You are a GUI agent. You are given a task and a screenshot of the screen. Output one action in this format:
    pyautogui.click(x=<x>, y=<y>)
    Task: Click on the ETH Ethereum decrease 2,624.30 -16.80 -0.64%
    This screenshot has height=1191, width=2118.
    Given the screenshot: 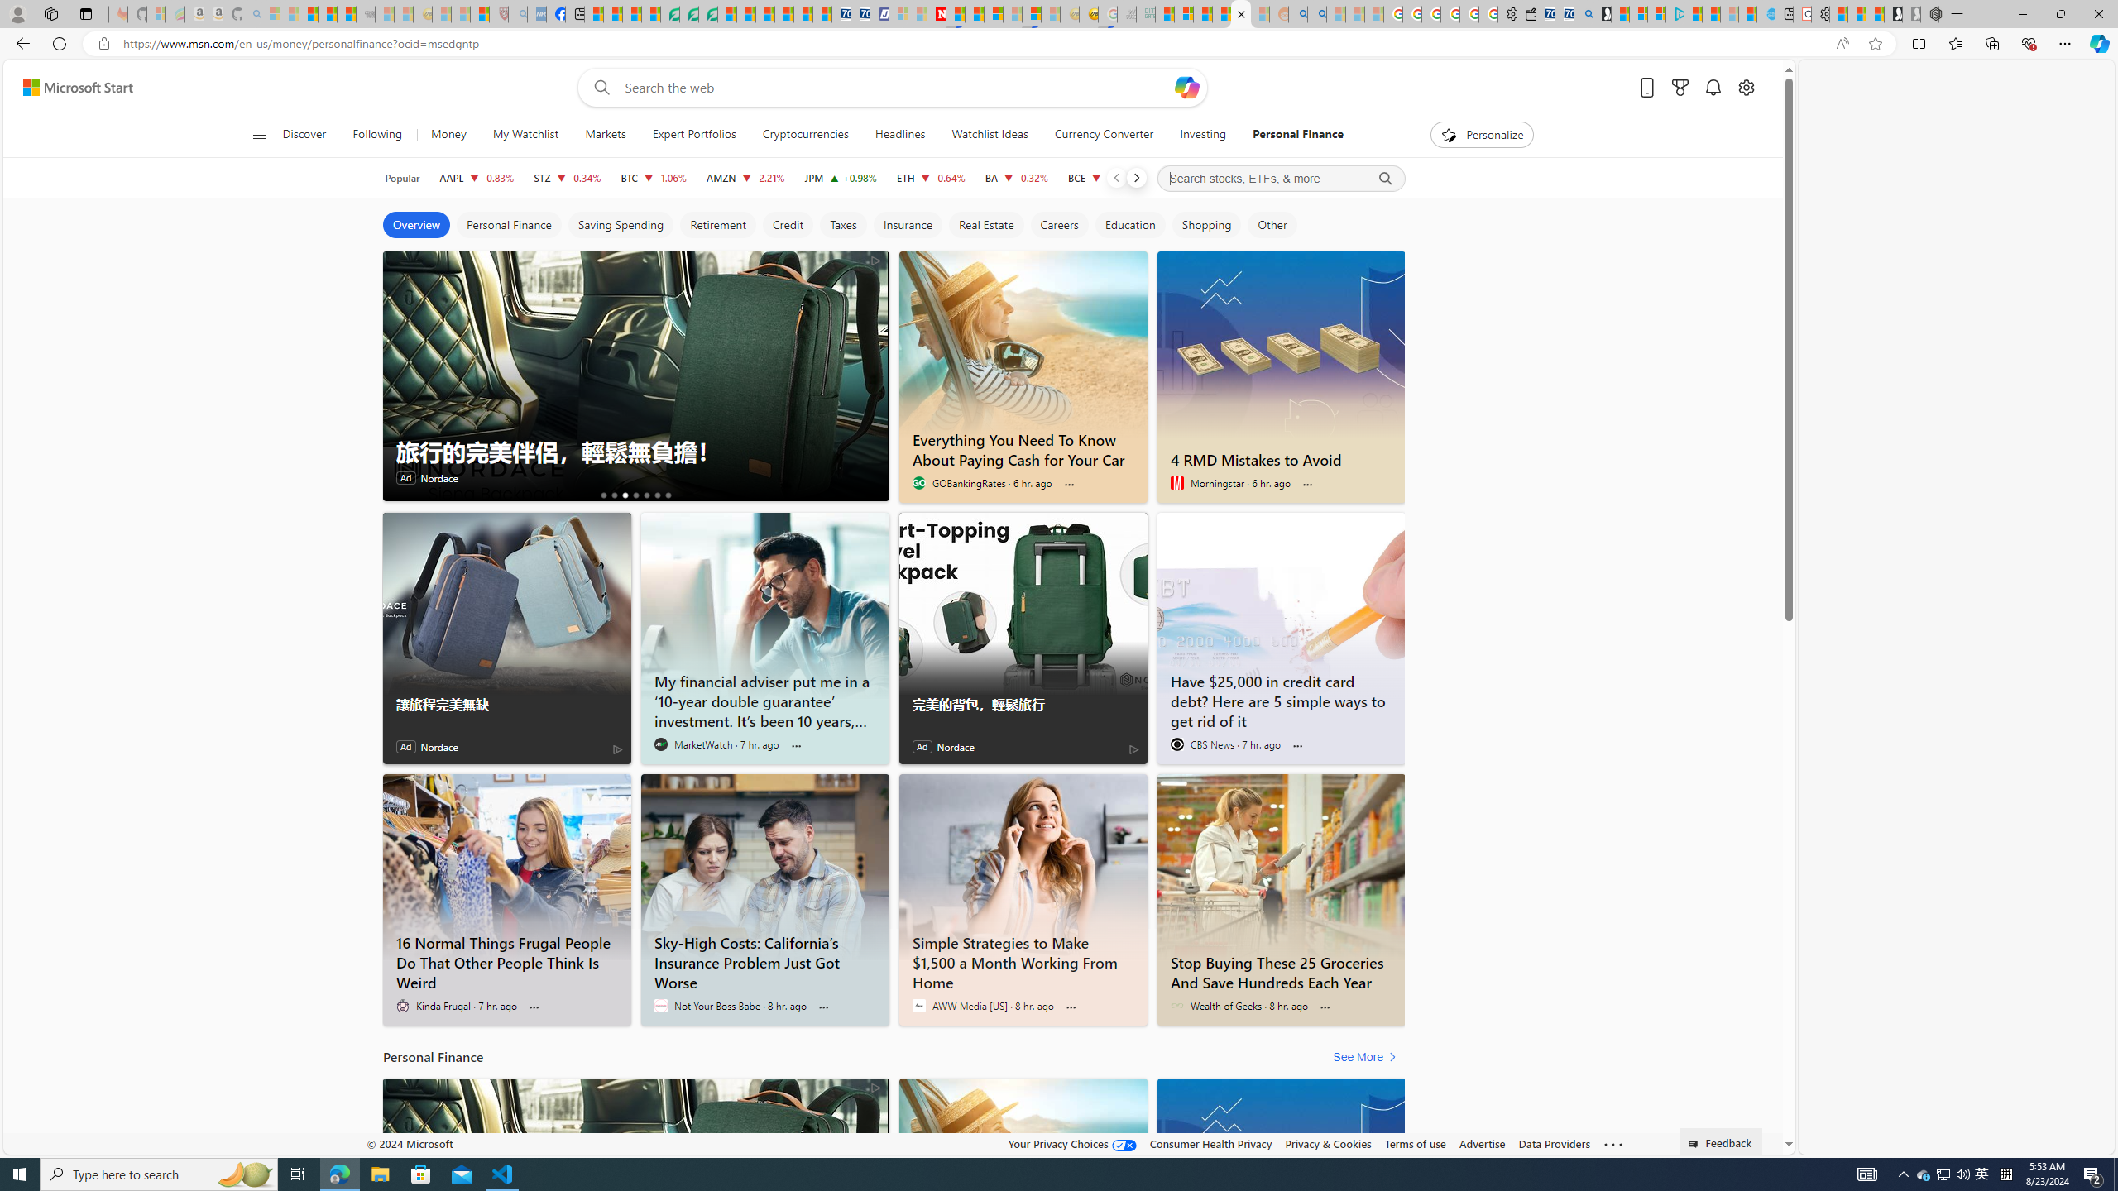 What is the action you would take?
    pyautogui.click(x=931, y=178)
    